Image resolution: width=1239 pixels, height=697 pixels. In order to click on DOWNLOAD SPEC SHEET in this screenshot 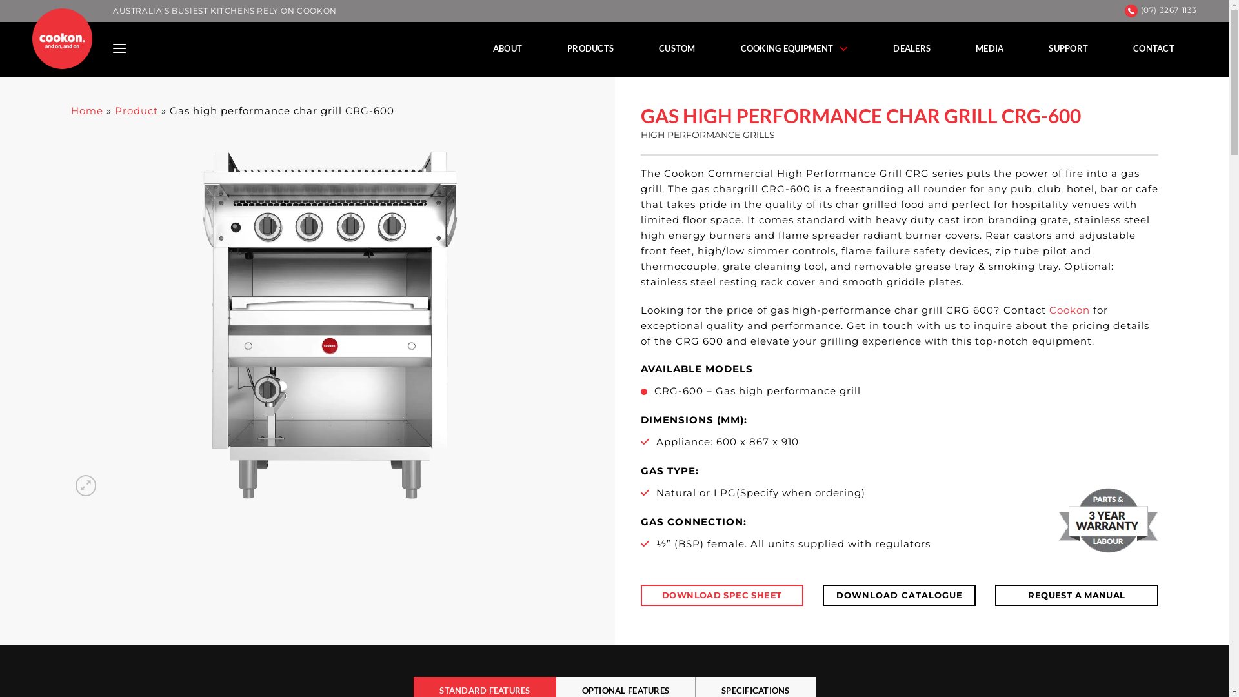, I will do `click(721, 595)`.